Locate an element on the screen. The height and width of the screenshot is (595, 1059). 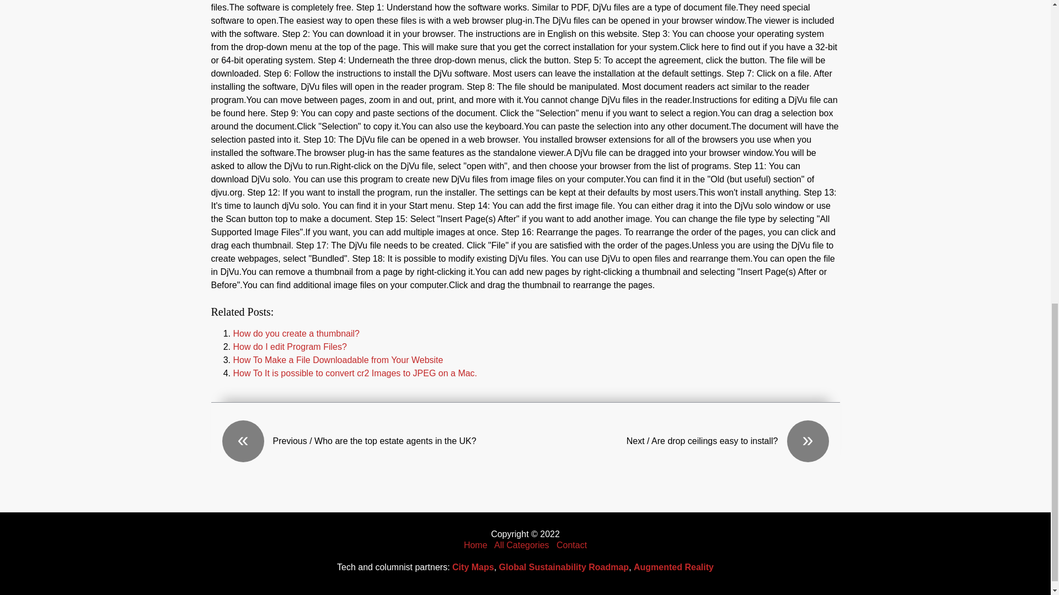
All Categories is located at coordinates (522, 544).